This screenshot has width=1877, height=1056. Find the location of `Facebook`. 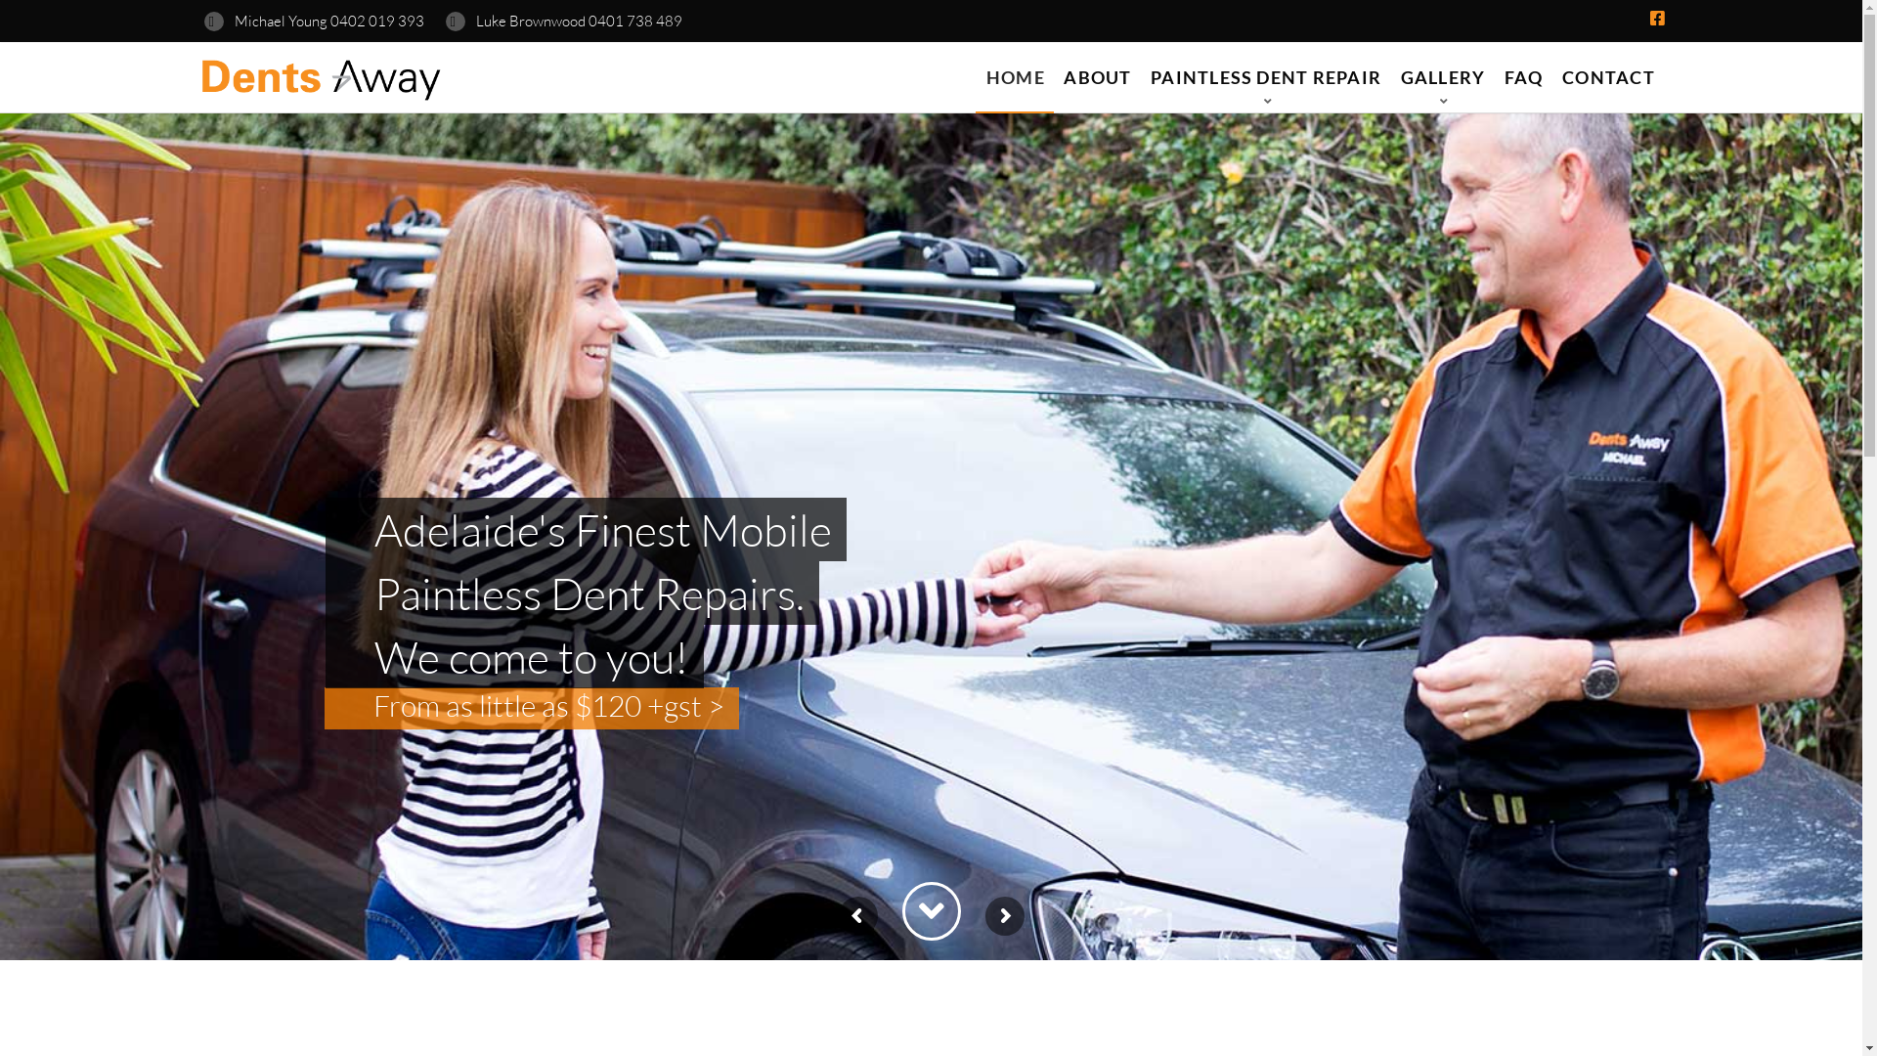

Facebook is located at coordinates (1658, 18).